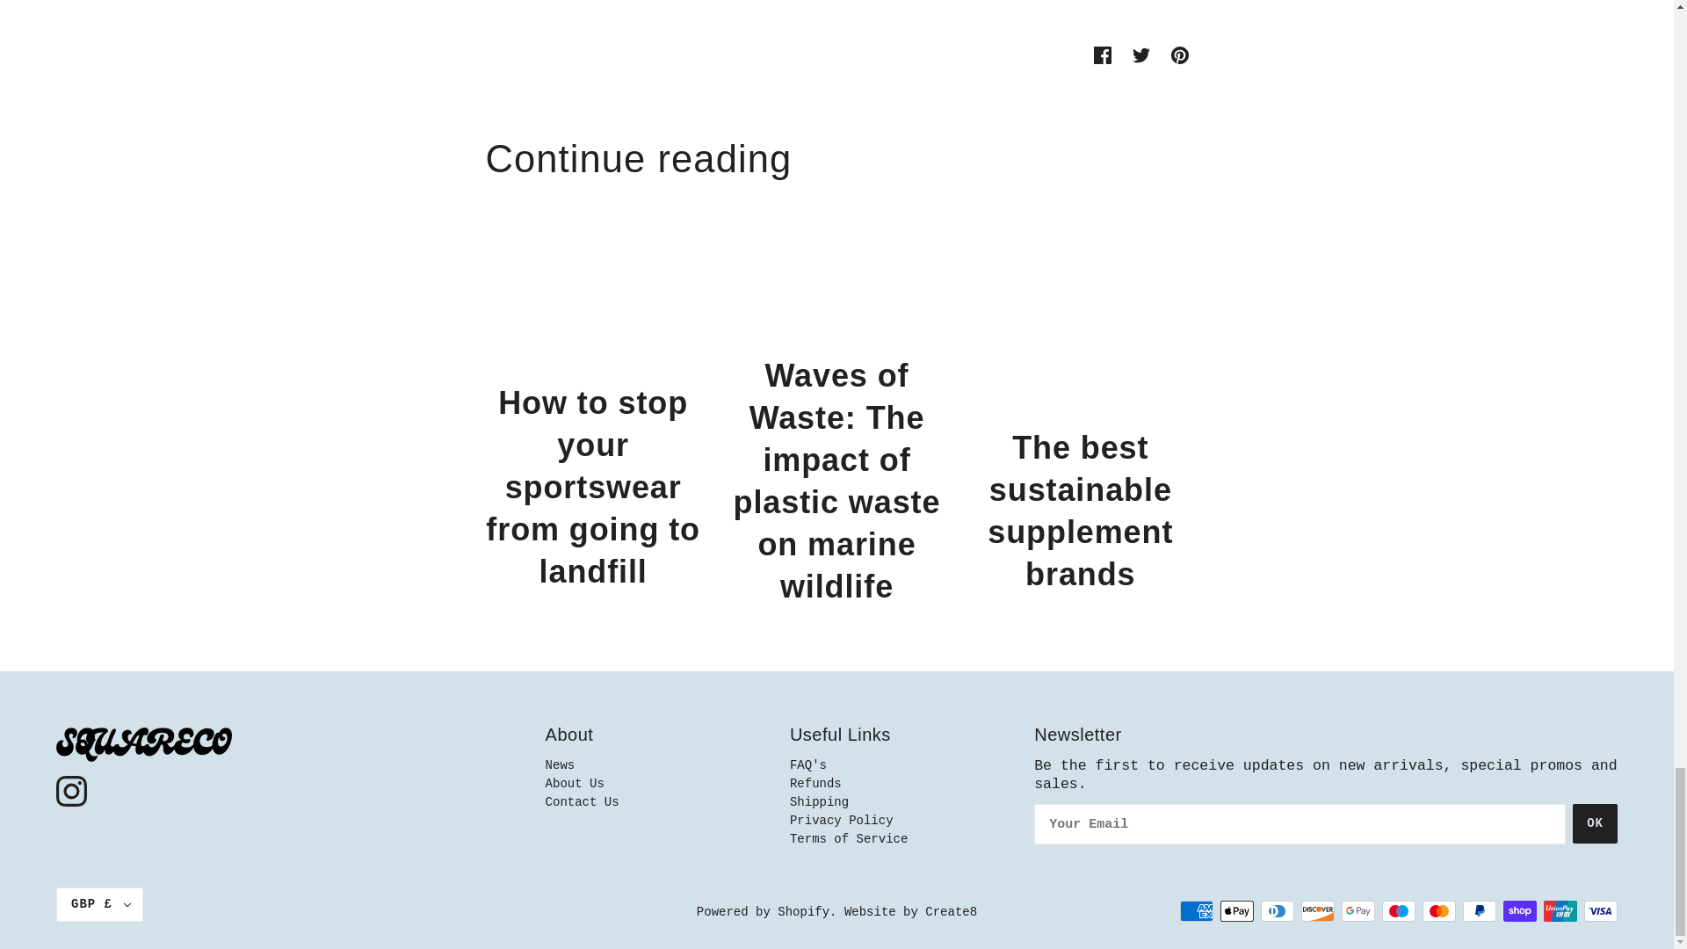  I want to click on Mastercard, so click(1438, 910).